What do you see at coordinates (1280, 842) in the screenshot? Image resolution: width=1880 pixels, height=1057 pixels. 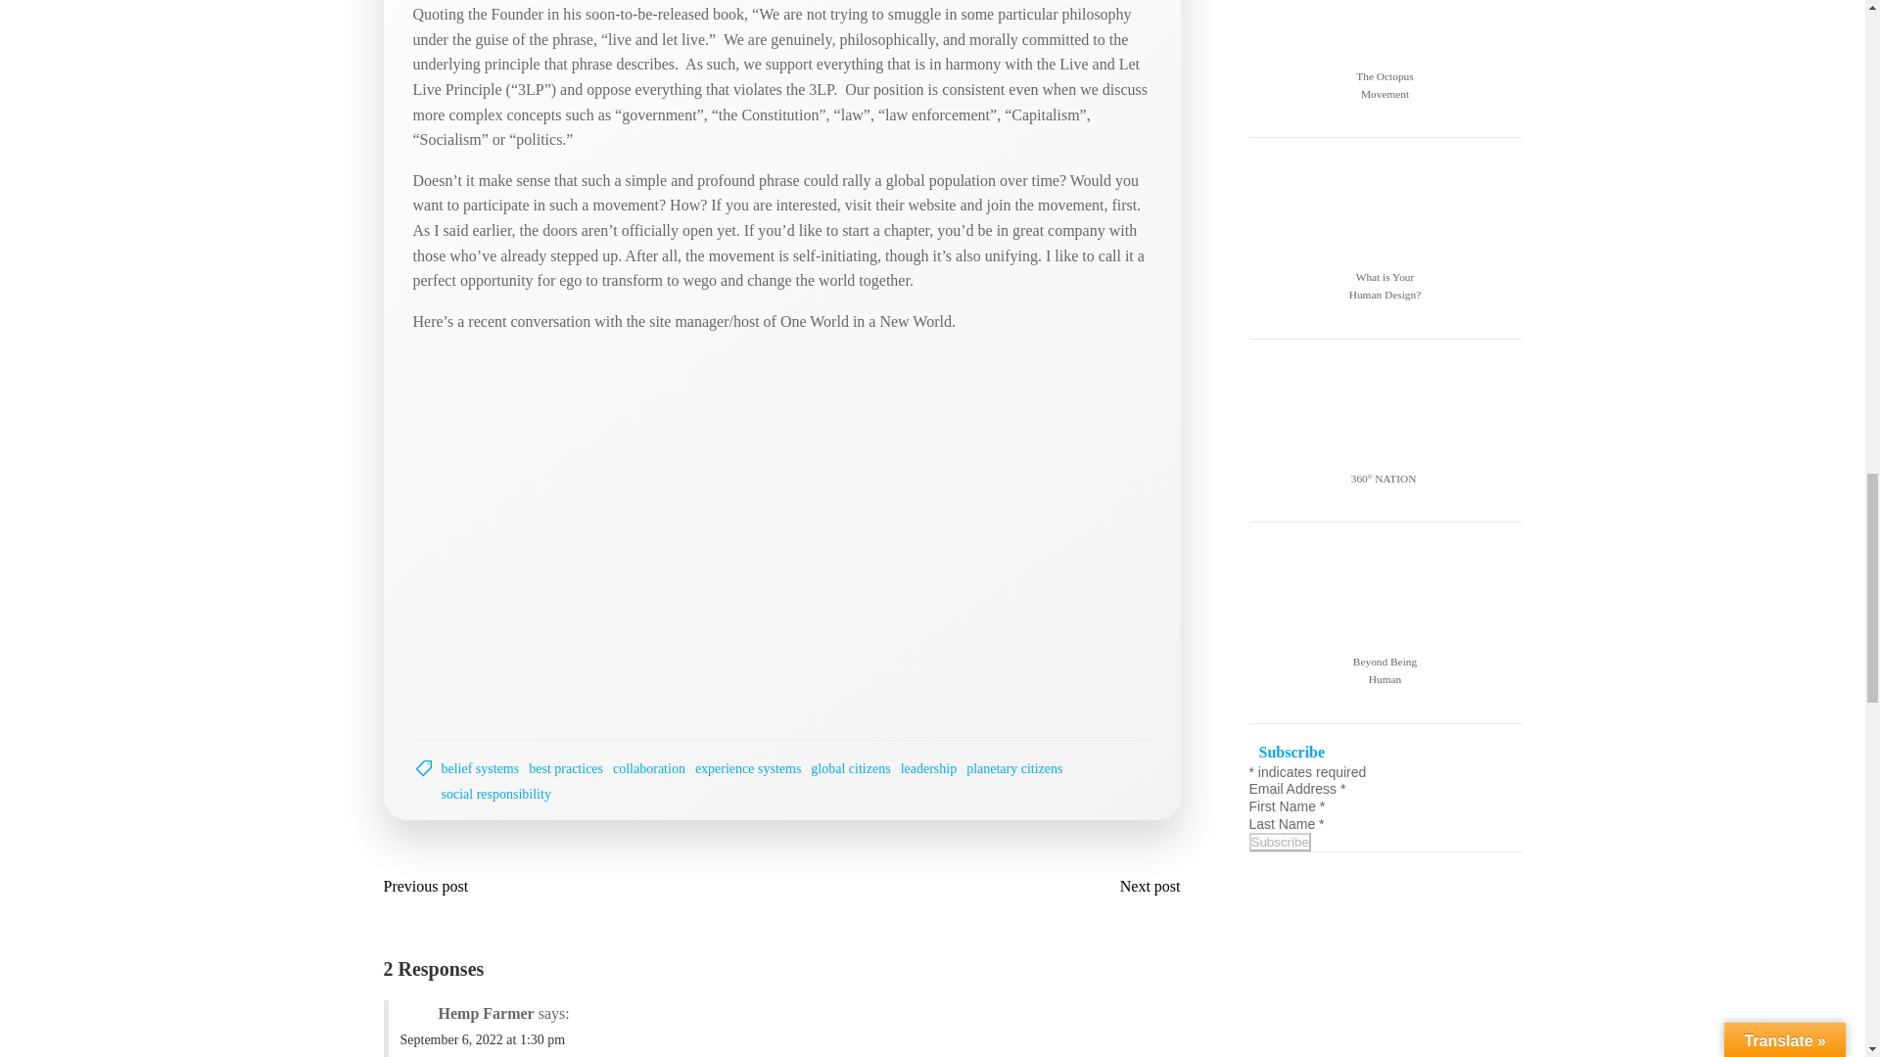 I see `Subscribe` at bounding box center [1280, 842].